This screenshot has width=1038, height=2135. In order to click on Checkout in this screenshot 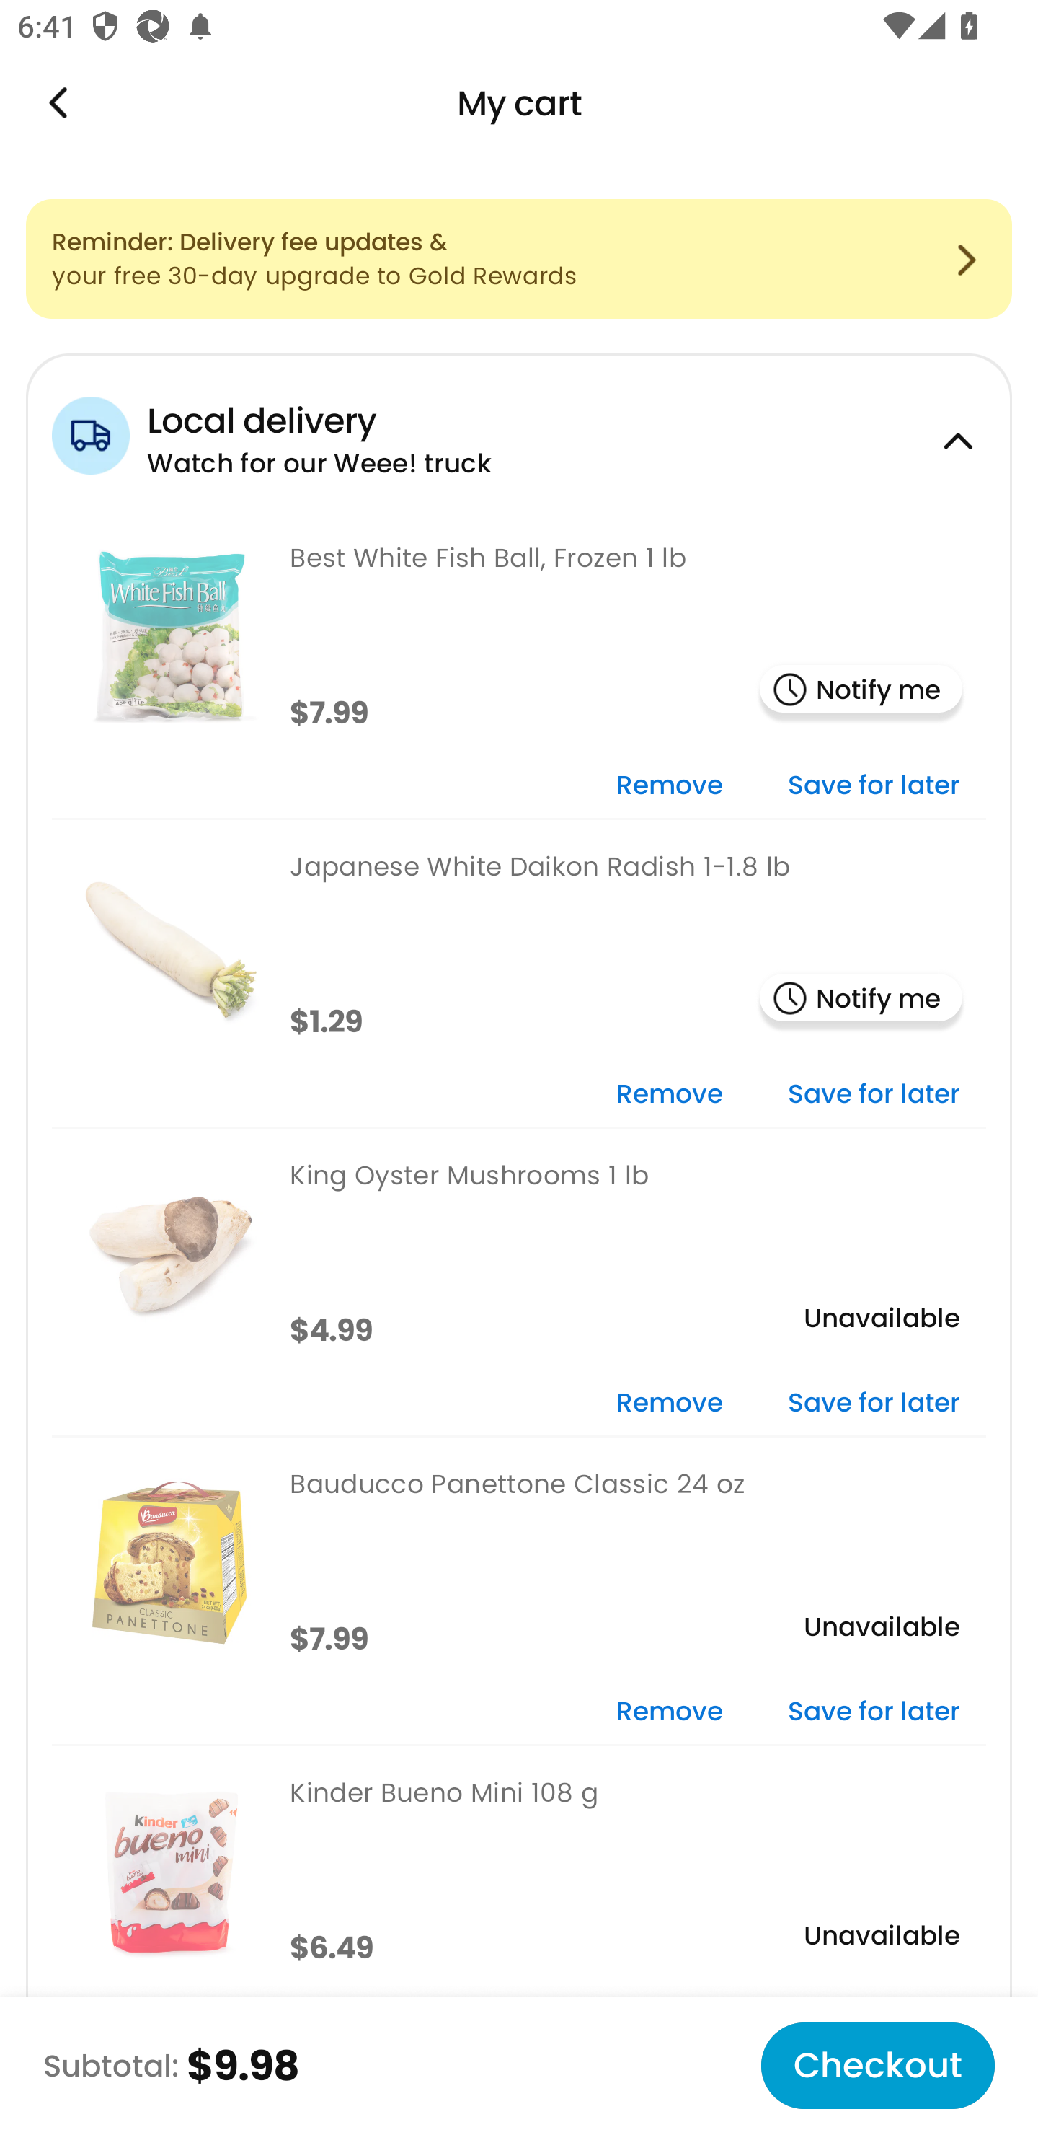, I will do `click(877, 2066)`.